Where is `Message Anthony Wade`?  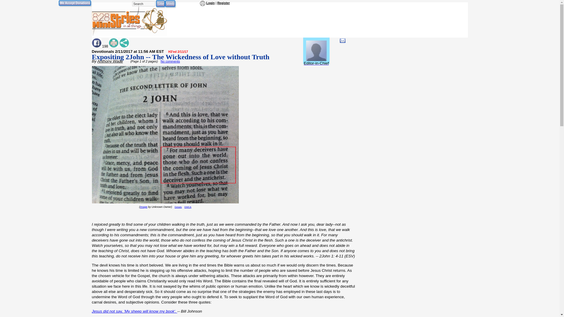
Message Anthony Wade is located at coordinates (343, 41).